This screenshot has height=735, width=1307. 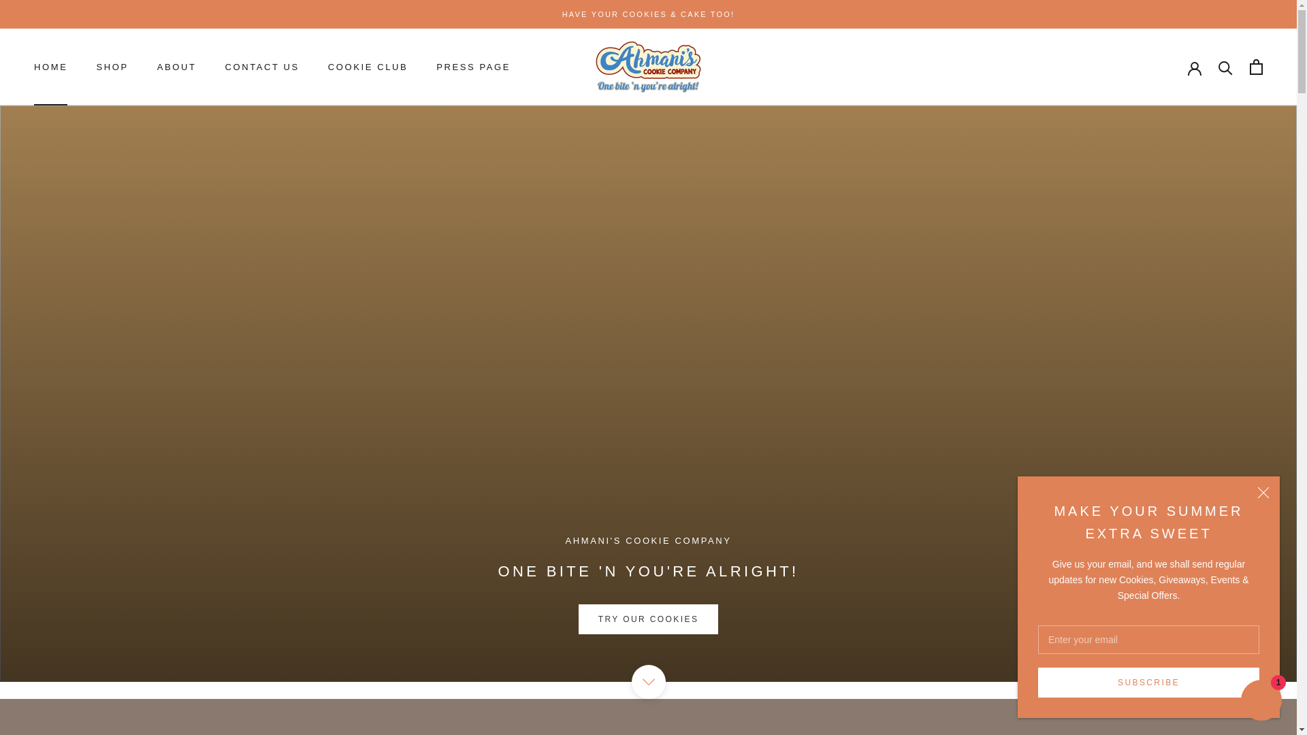 What do you see at coordinates (649, 619) in the screenshot?
I see `ABOUT` at bounding box center [649, 619].